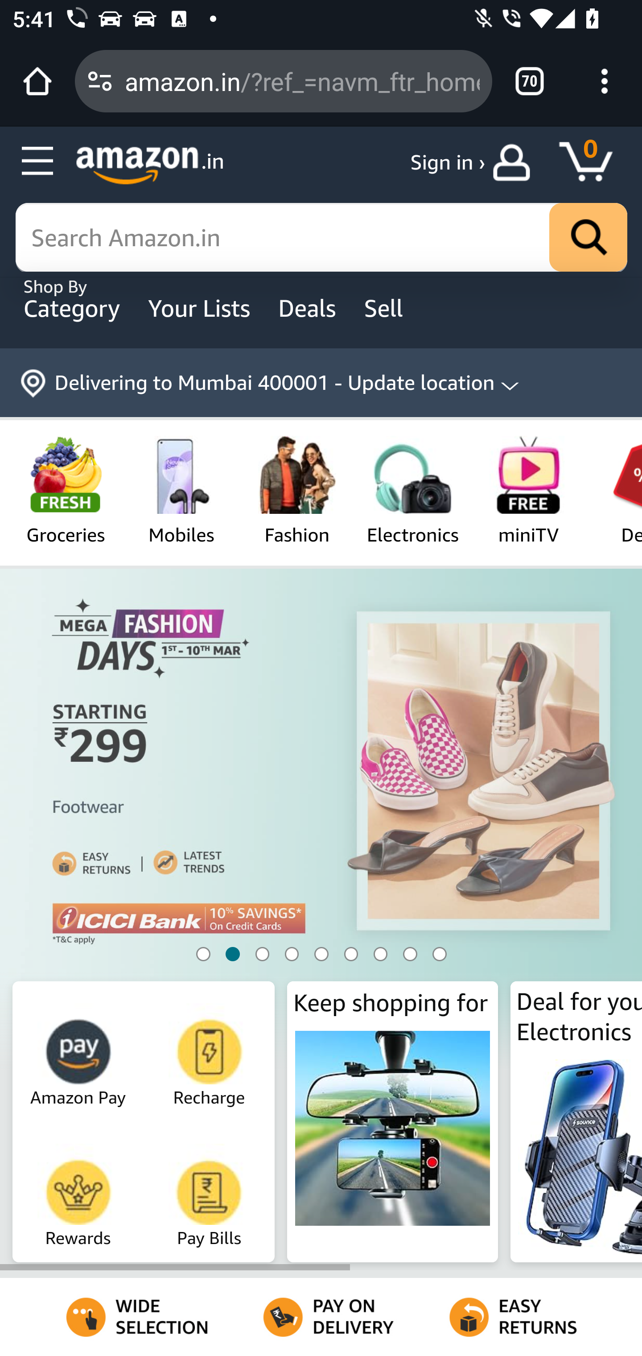 Image resolution: width=642 pixels, height=1356 pixels. What do you see at coordinates (150, 165) in the screenshot?
I see `Amazon.in .in` at bounding box center [150, 165].